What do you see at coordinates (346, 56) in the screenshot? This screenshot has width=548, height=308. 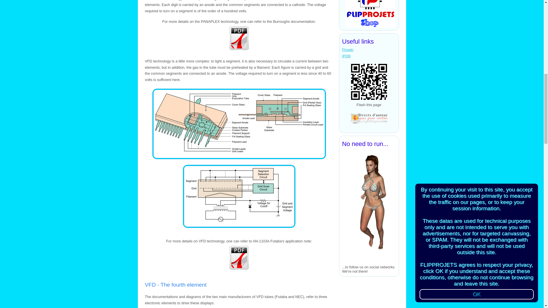 I see `IPDB` at bounding box center [346, 56].